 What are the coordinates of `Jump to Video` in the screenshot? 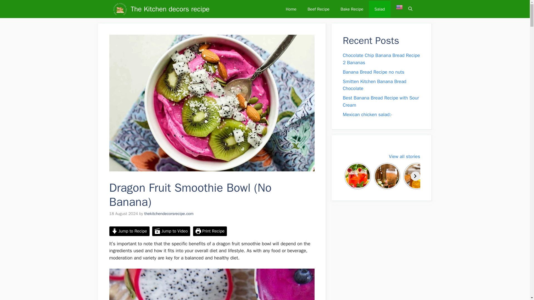 It's located at (171, 231).